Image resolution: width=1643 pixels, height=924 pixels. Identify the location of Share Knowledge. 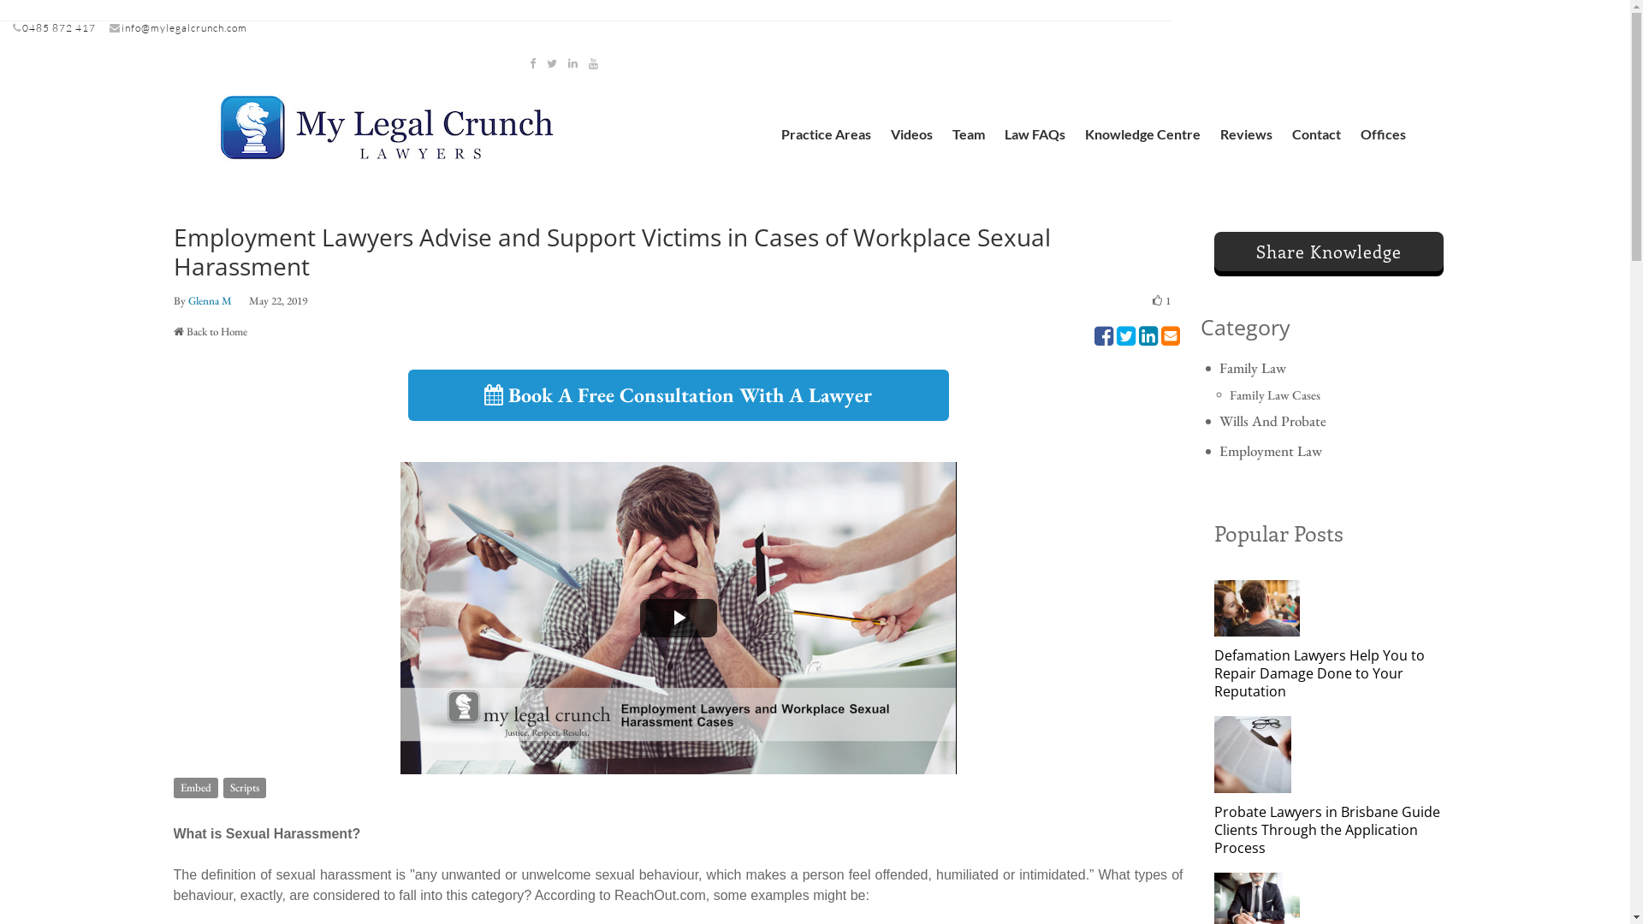
(1328, 252).